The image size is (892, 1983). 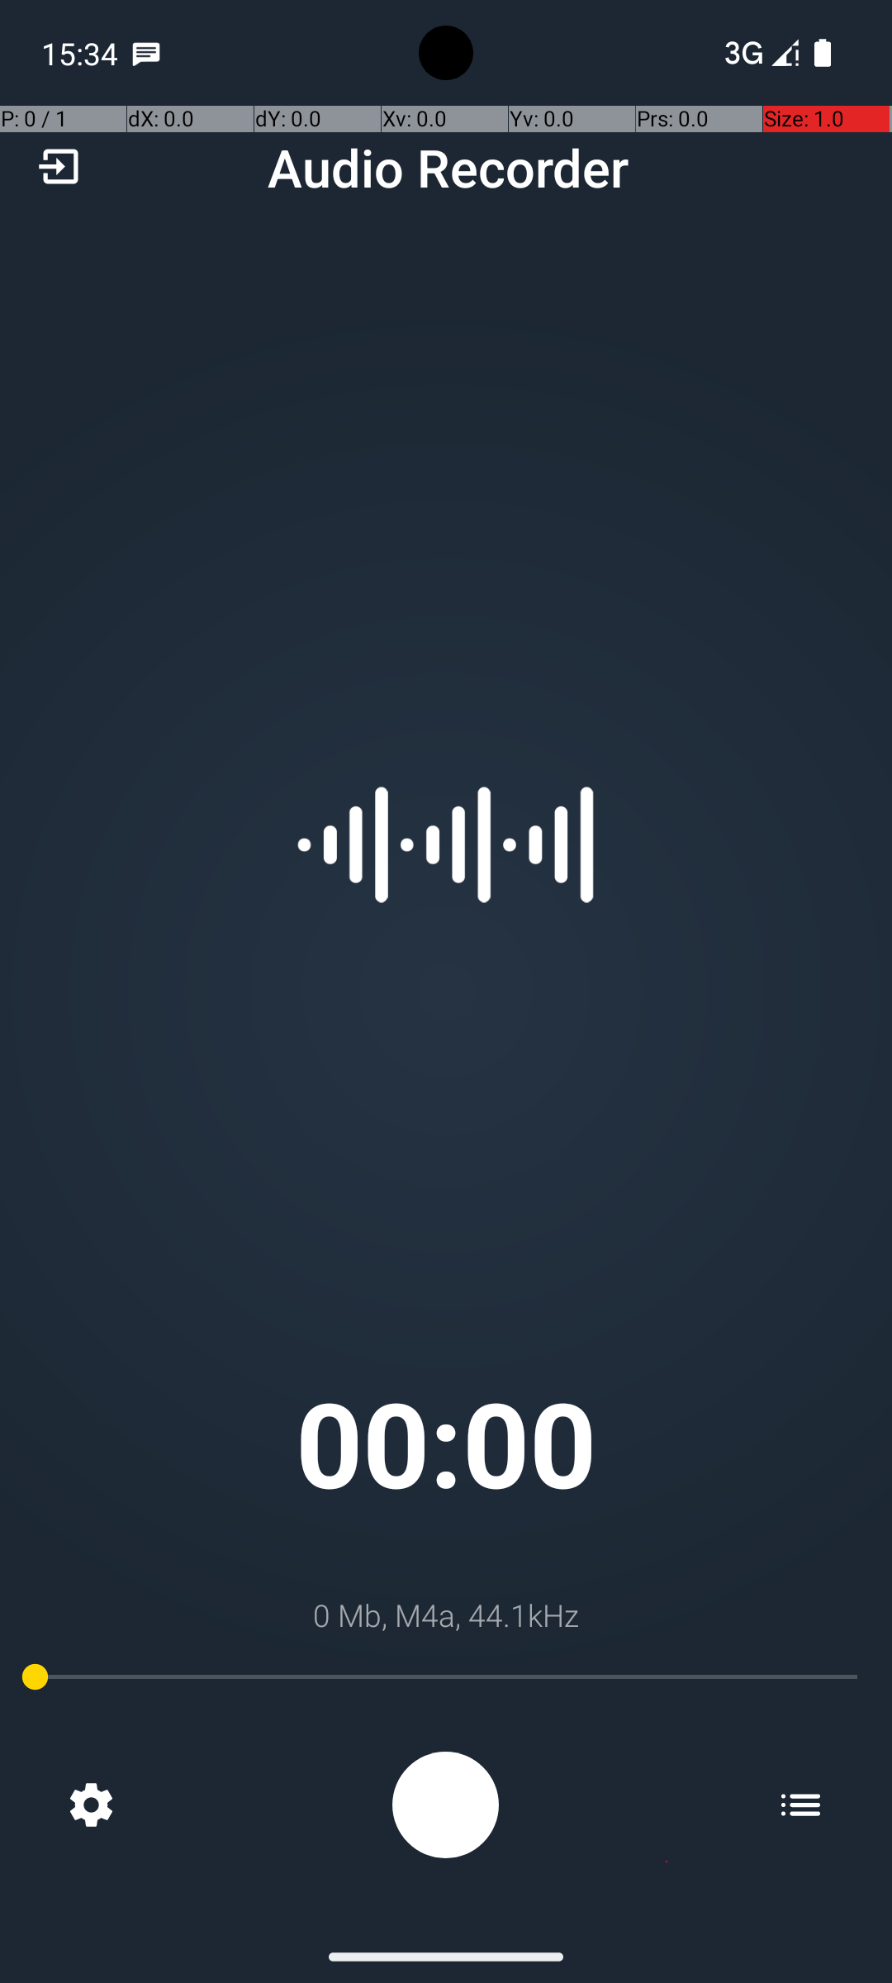 What do you see at coordinates (758, 53) in the screenshot?
I see `Phone two bars.` at bounding box center [758, 53].